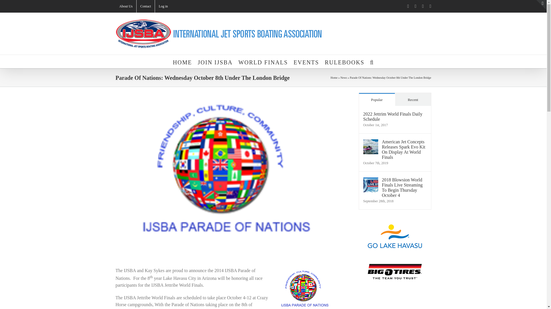  I want to click on WORLD FINALS, so click(263, 61).